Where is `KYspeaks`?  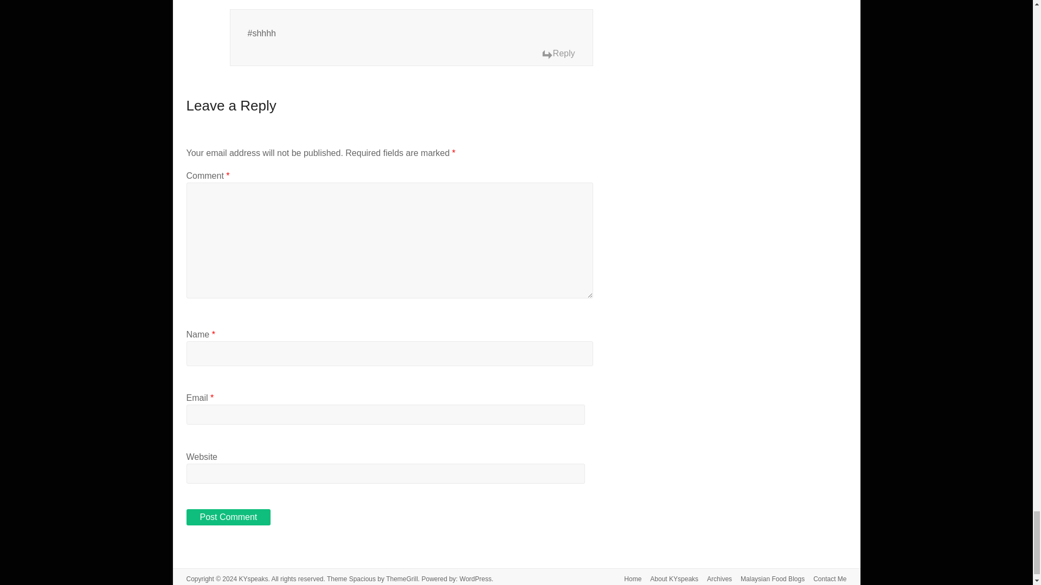 KYspeaks is located at coordinates (253, 578).